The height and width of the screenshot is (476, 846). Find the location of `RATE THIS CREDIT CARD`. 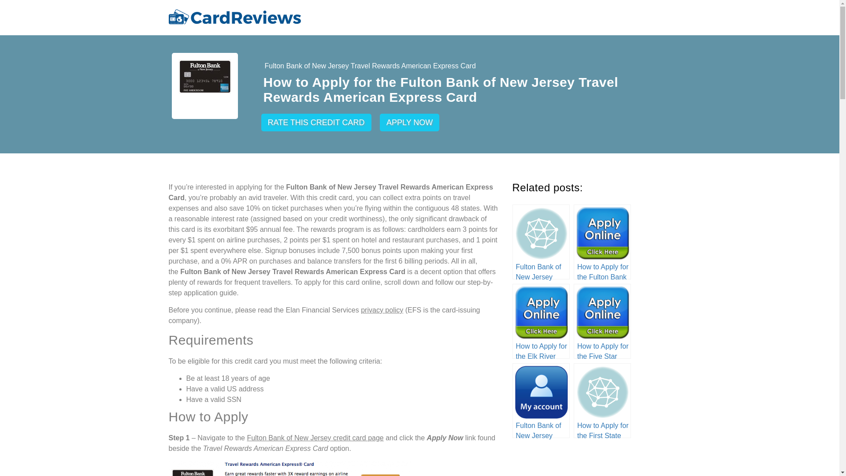

RATE THIS CREDIT CARD is located at coordinates (315, 123).